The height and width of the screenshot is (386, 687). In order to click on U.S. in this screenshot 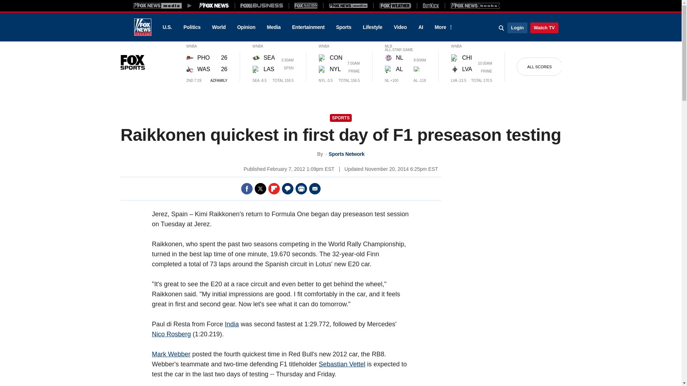, I will do `click(167, 27)`.